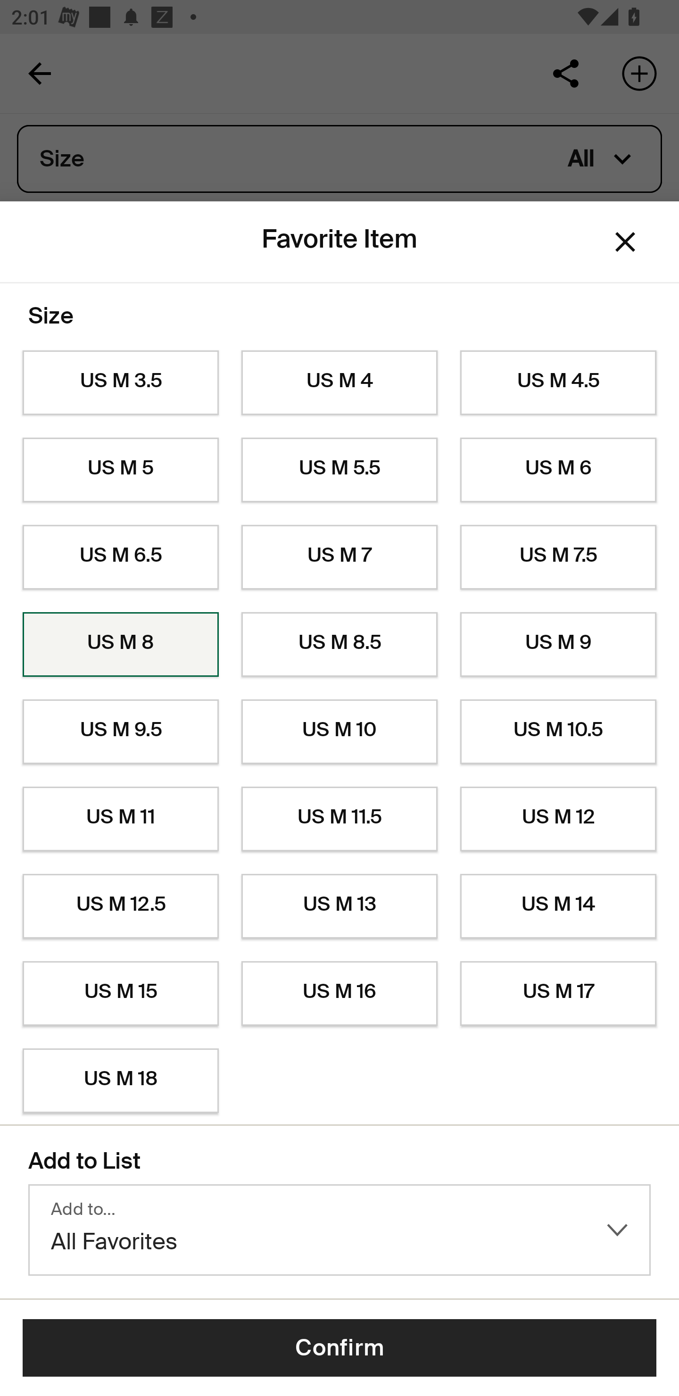 The width and height of the screenshot is (679, 1396). What do you see at coordinates (120, 557) in the screenshot?
I see `US M 6.5` at bounding box center [120, 557].